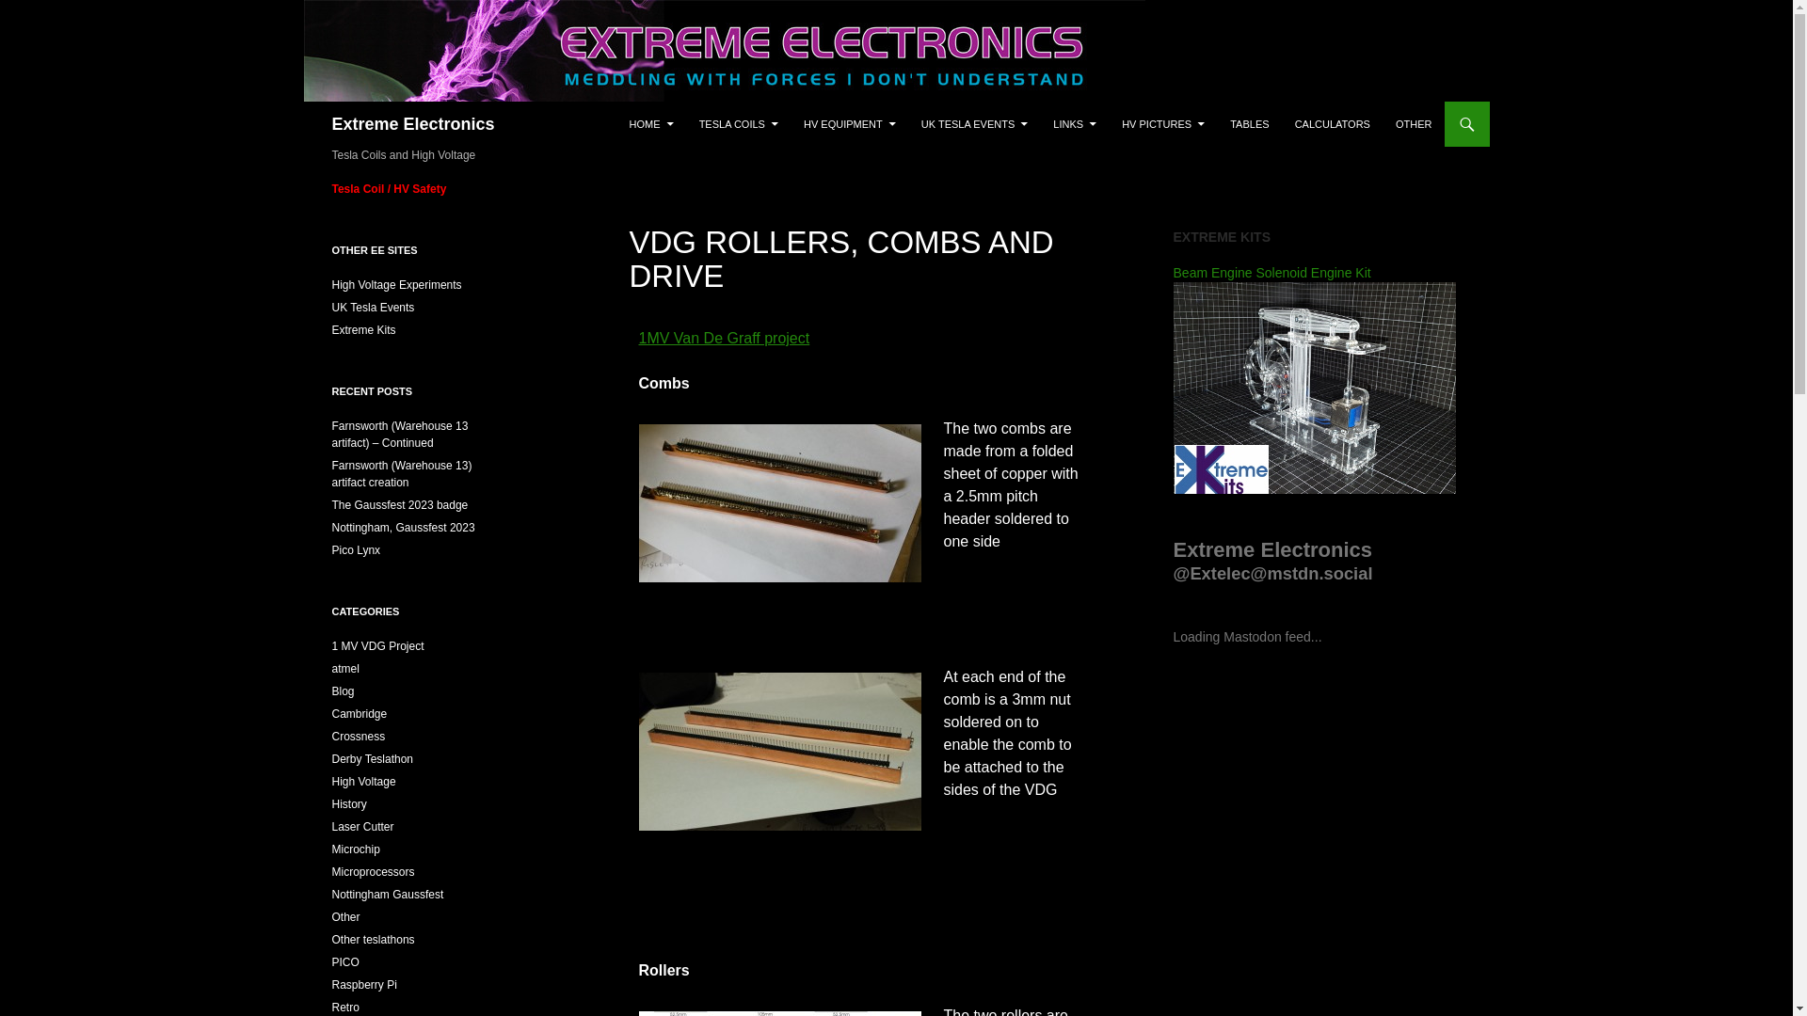  What do you see at coordinates (723, 339) in the screenshot?
I see `1MV Van de Graff Project` at bounding box center [723, 339].